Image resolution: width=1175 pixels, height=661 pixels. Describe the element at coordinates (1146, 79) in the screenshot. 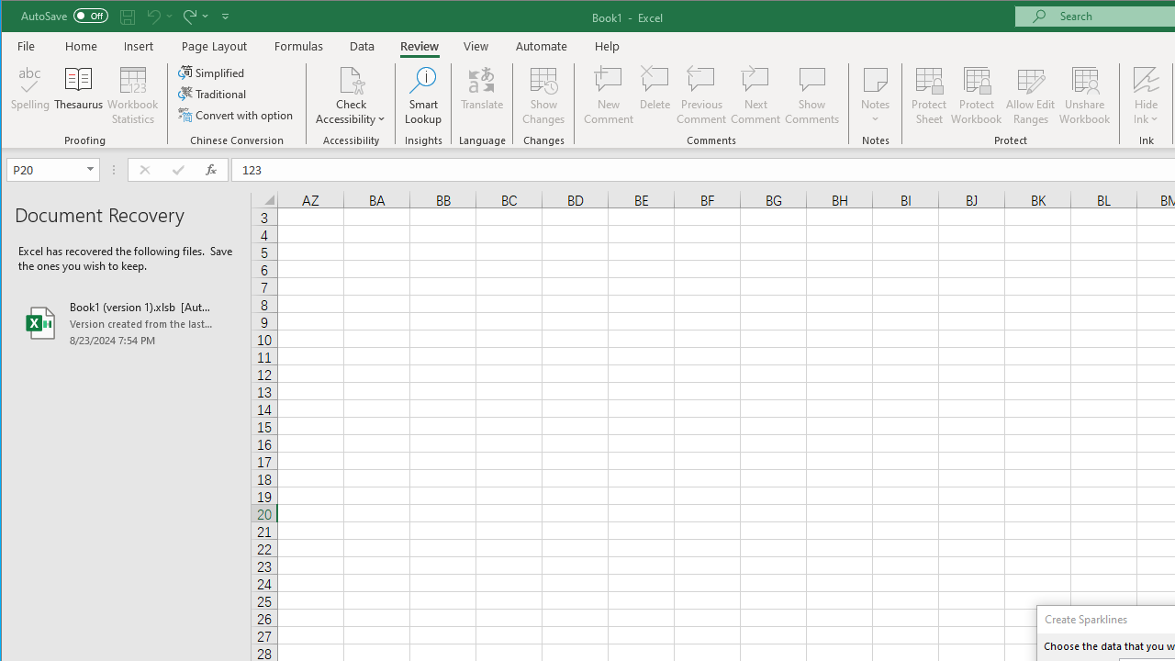

I see `Hide Ink` at that location.